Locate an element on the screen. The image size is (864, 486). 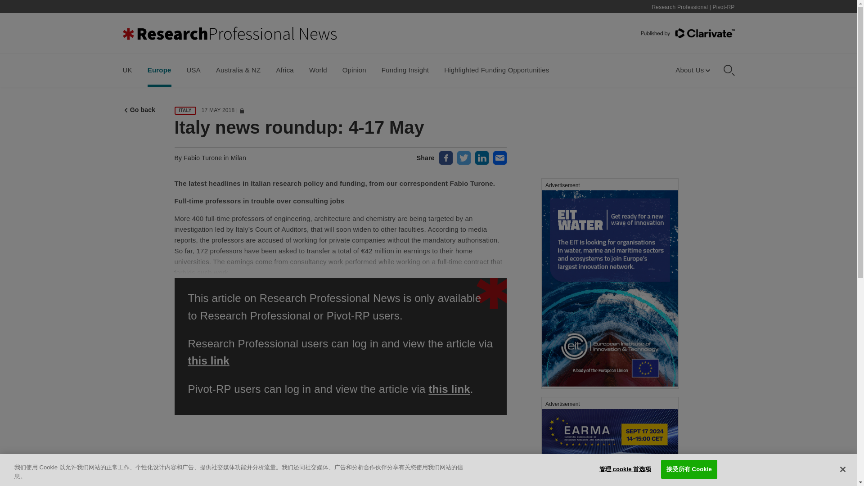
Research Professional is located at coordinates (679, 7).